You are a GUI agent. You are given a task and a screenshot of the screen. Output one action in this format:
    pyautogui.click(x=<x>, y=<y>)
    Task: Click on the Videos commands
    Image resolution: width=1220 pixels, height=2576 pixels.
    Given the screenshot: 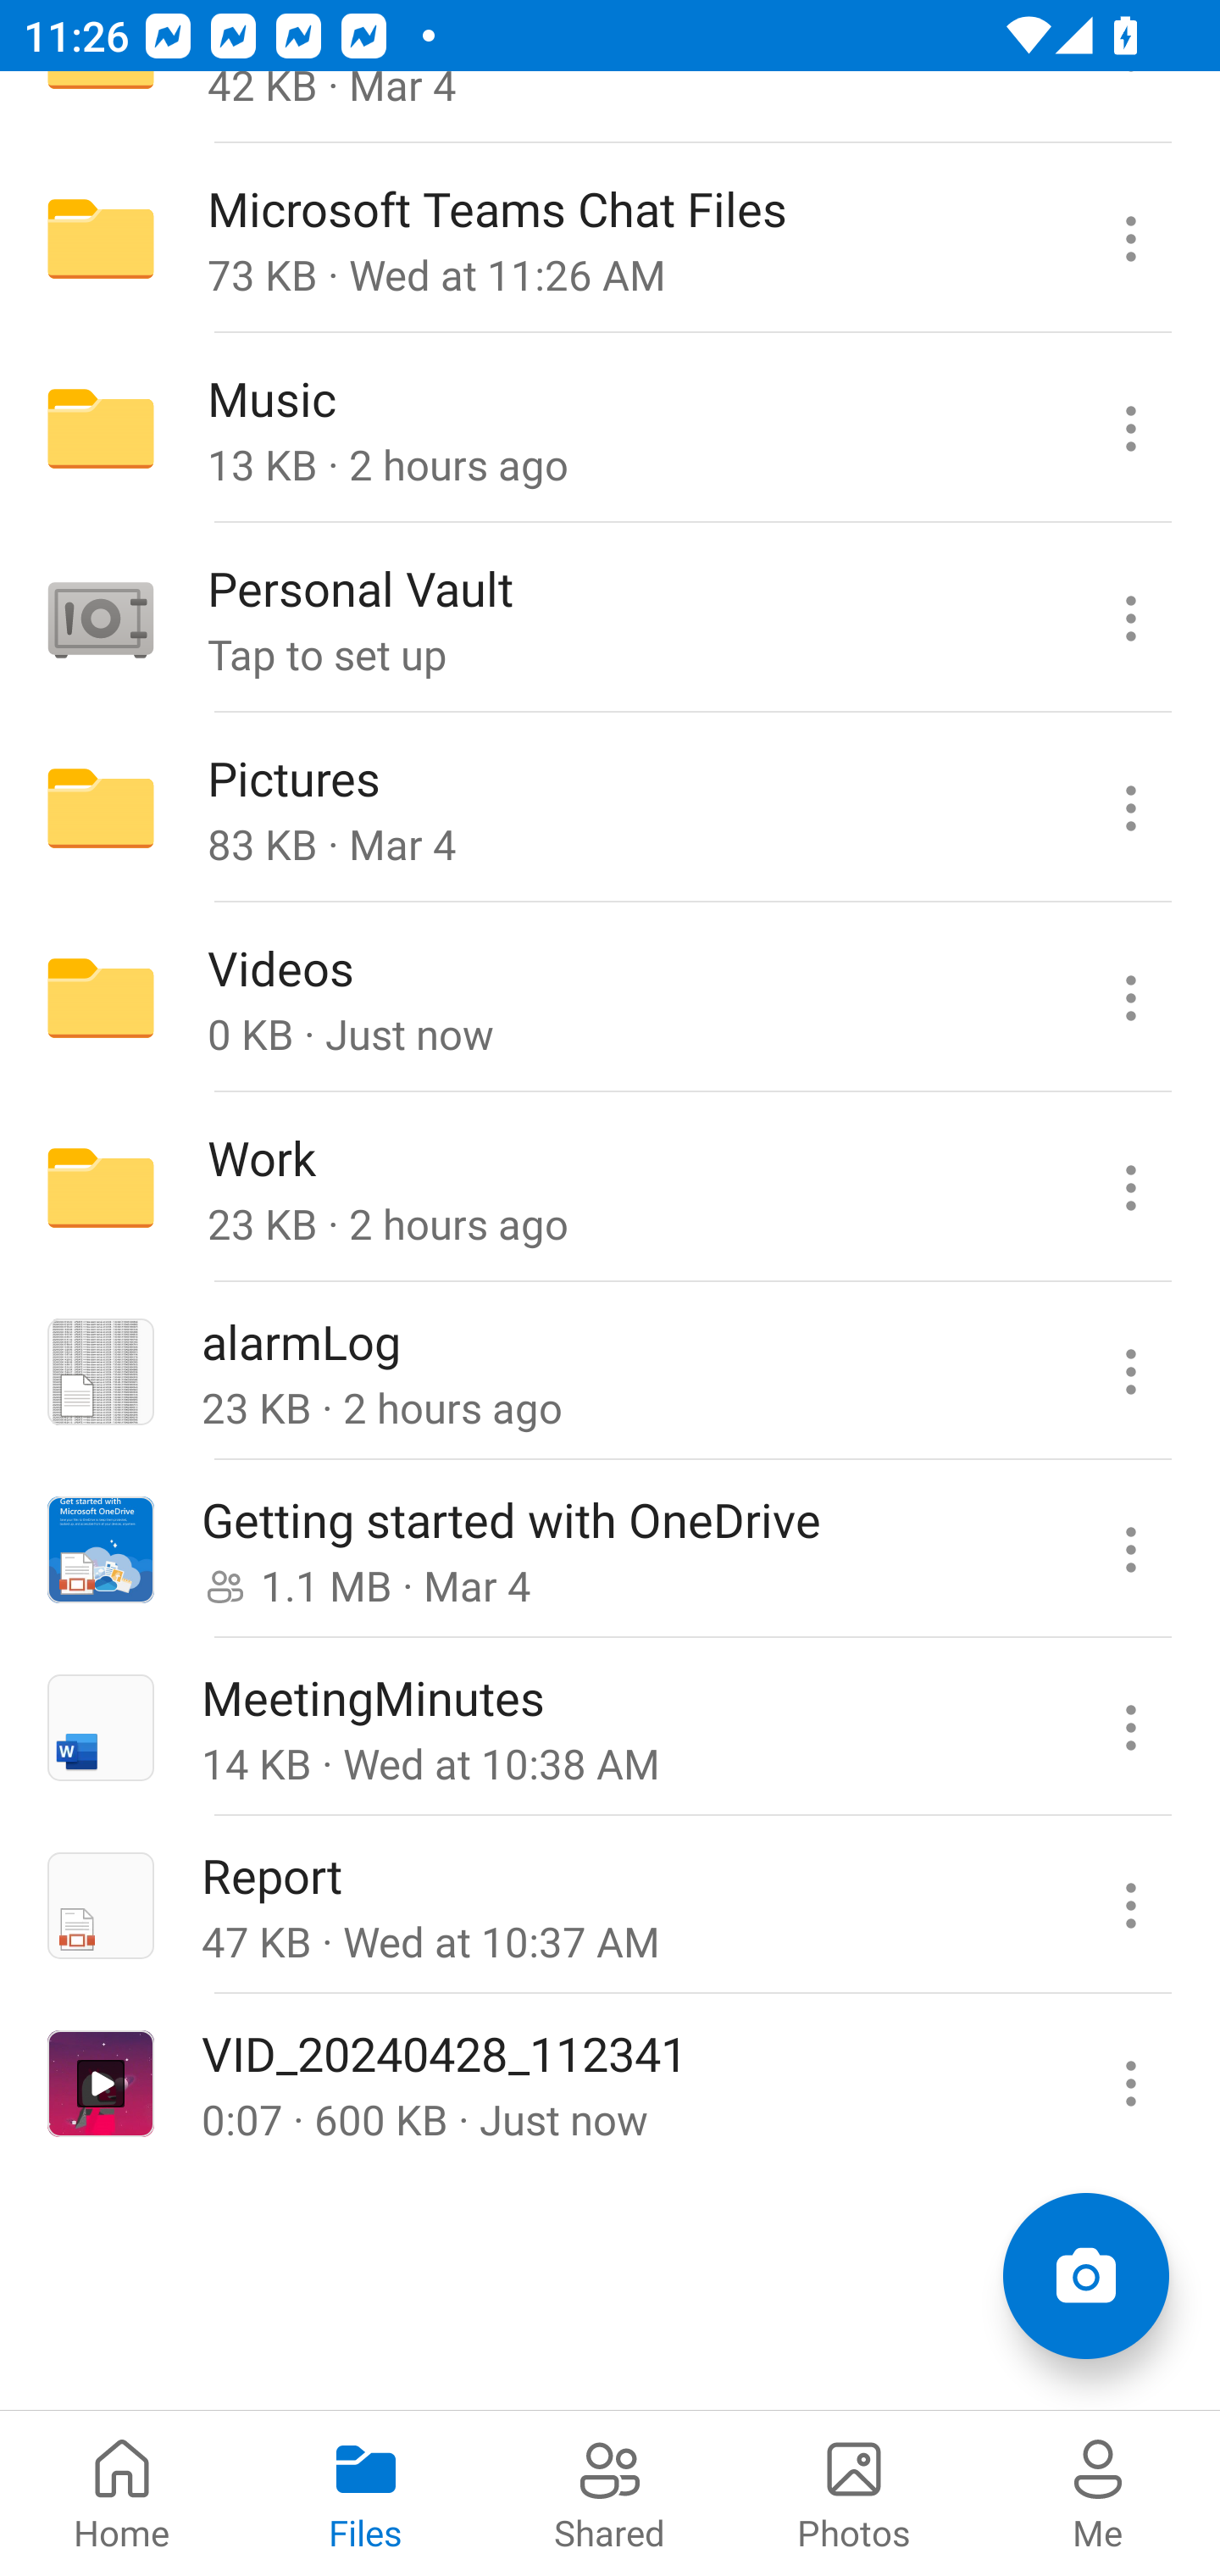 What is the action you would take?
    pyautogui.click(x=1130, y=998)
    